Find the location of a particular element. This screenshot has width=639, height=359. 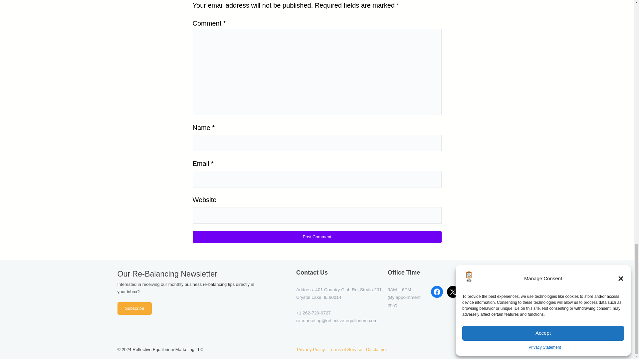

LinkedIn is located at coordinates (469, 292).